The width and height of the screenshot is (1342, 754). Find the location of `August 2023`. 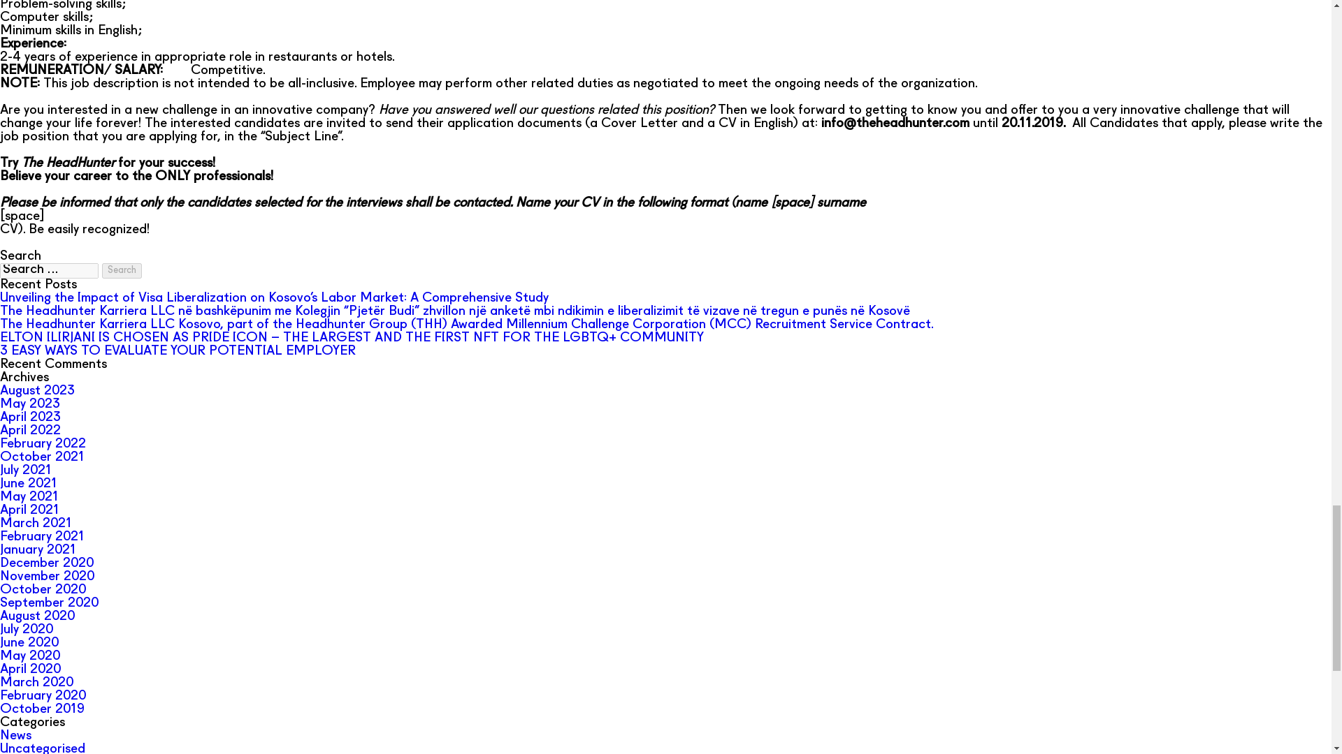

August 2023 is located at coordinates (38, 391).